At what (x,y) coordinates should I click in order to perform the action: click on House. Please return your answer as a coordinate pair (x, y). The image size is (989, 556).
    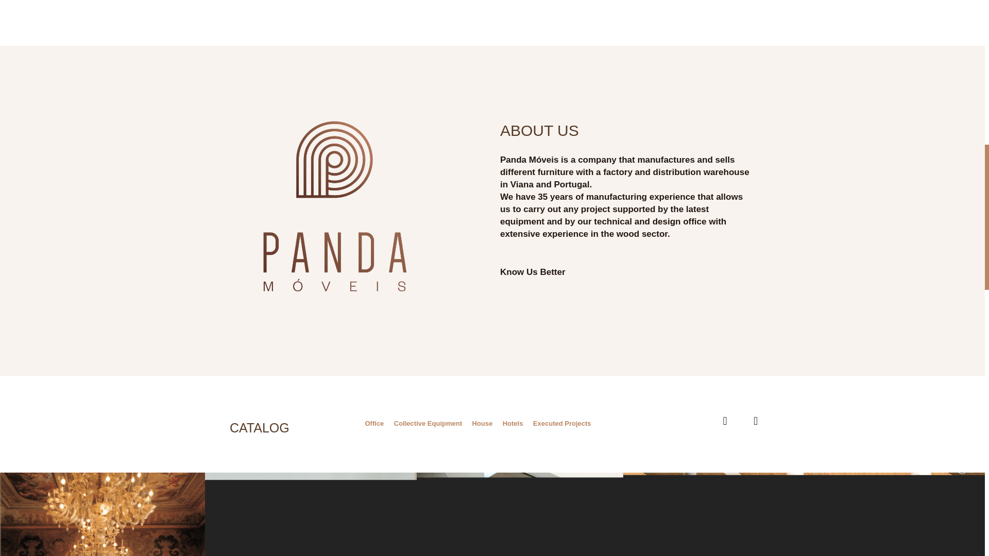
    Looking at the image, I should click on (482, 423).